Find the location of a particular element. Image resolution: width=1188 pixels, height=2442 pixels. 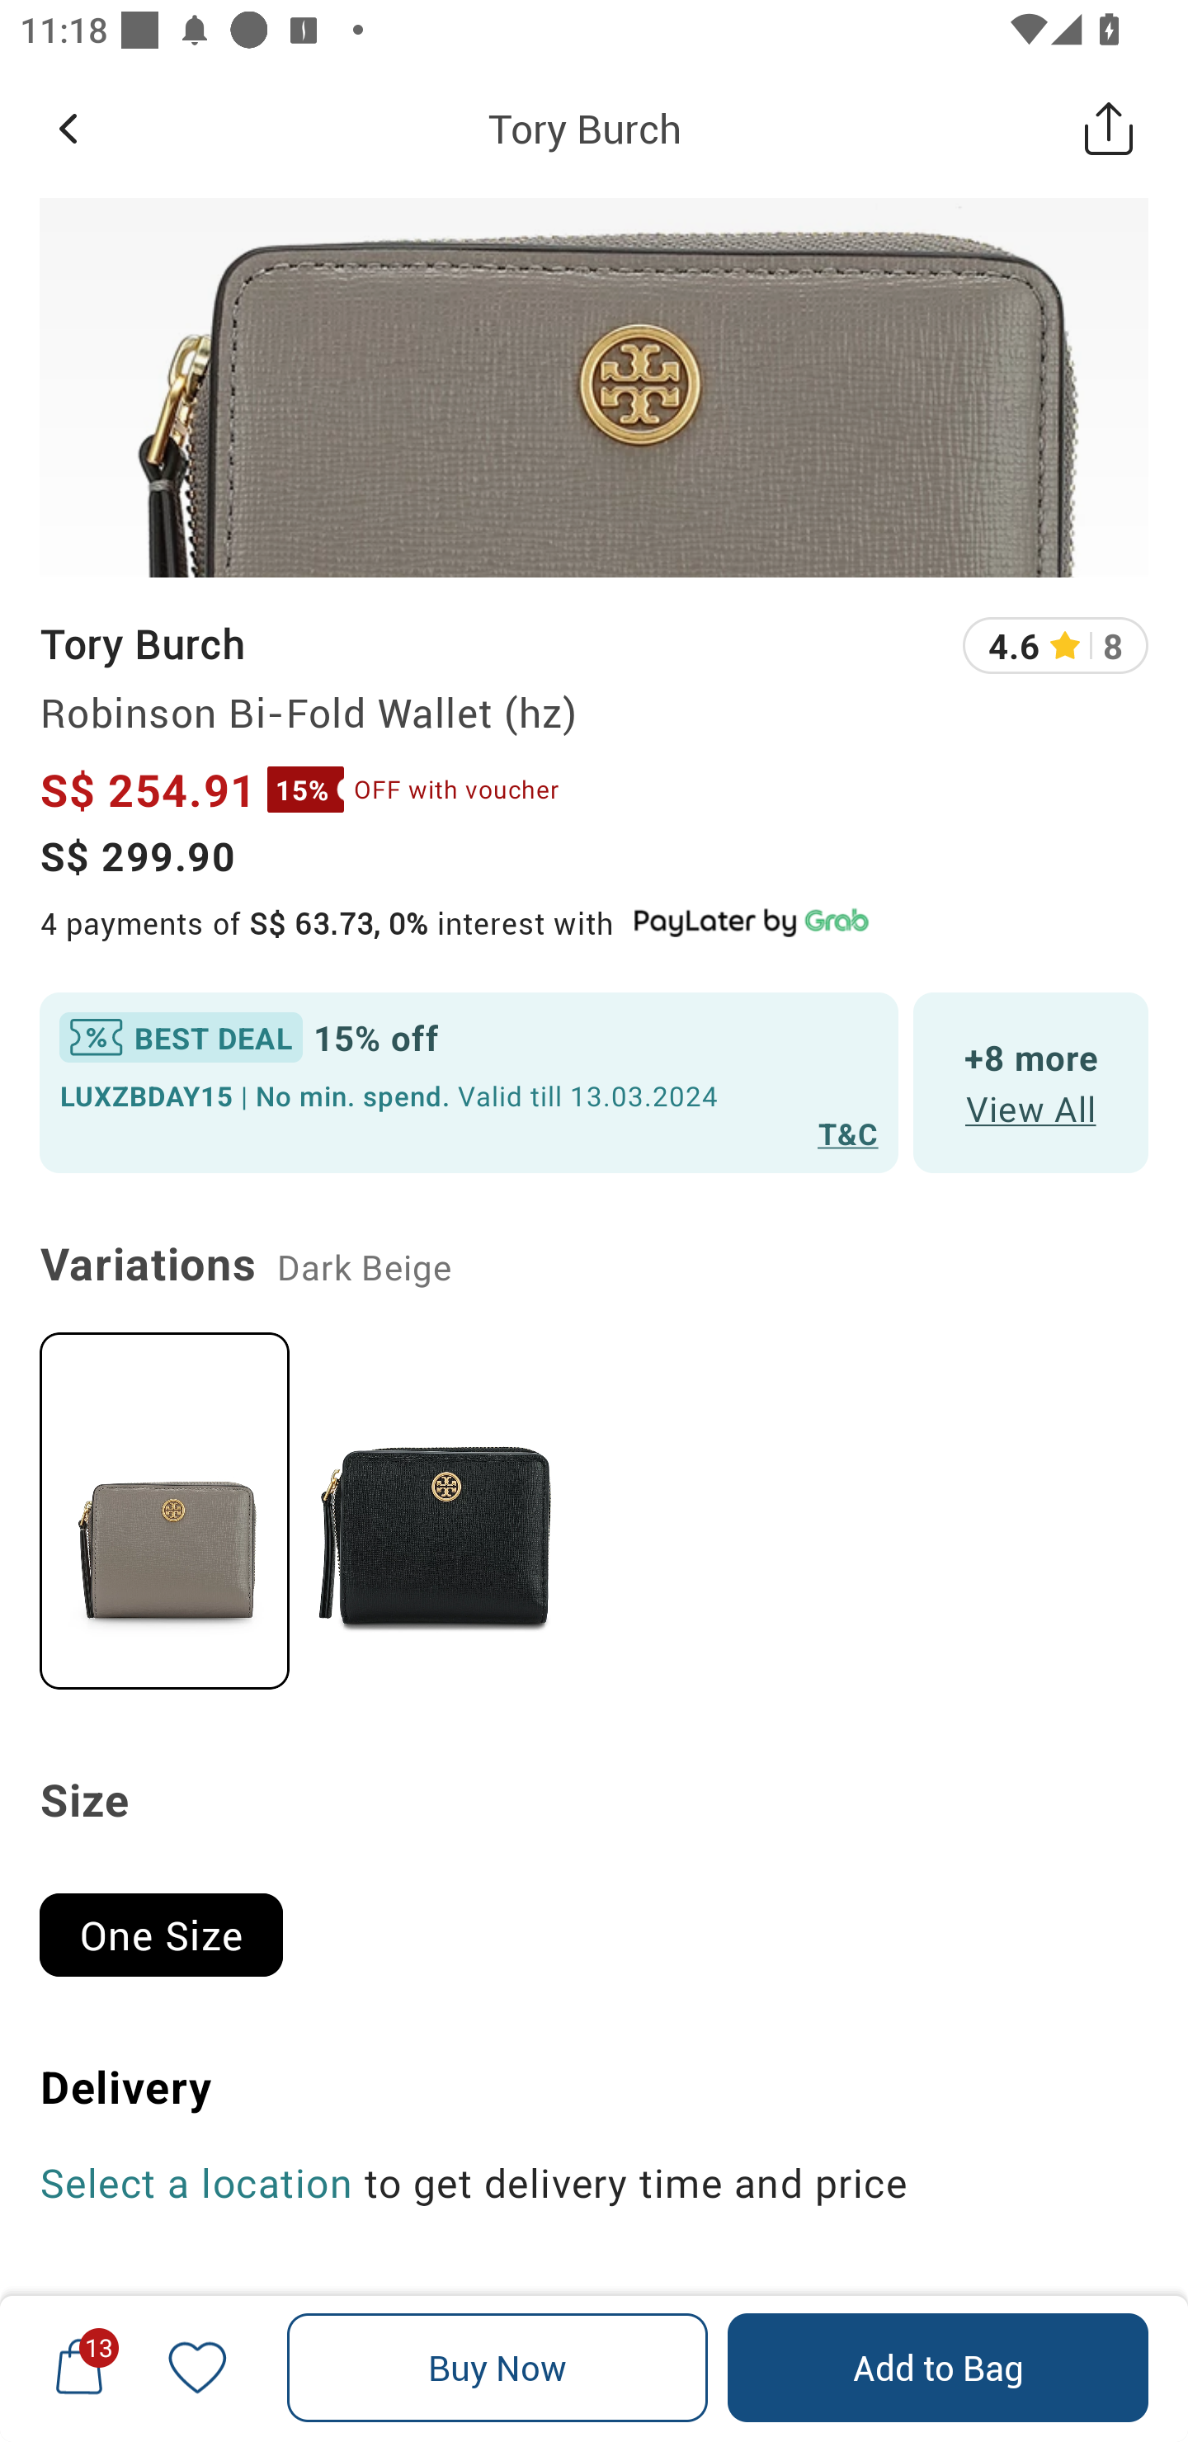

13 is located at coordinates (79, 2367).